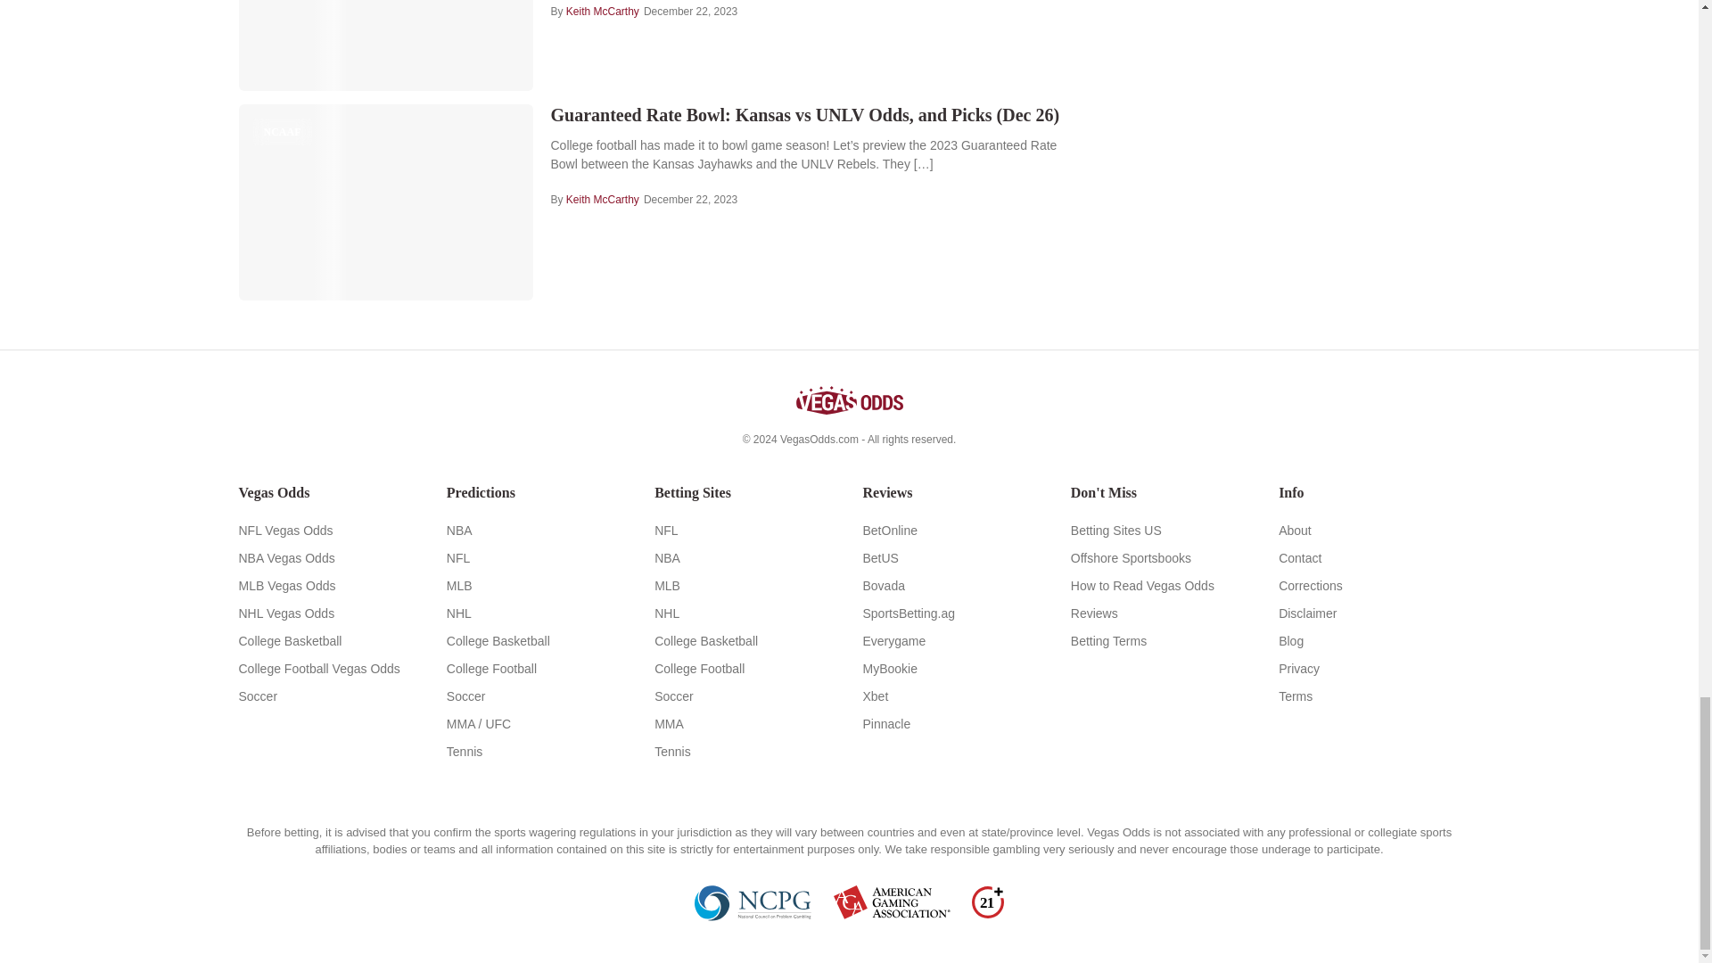 This screenshot has width=1712, height=963. Describe the element at coordinates (329, 557) in the screenshot. I see `NBA Vegas Odds` at that location.